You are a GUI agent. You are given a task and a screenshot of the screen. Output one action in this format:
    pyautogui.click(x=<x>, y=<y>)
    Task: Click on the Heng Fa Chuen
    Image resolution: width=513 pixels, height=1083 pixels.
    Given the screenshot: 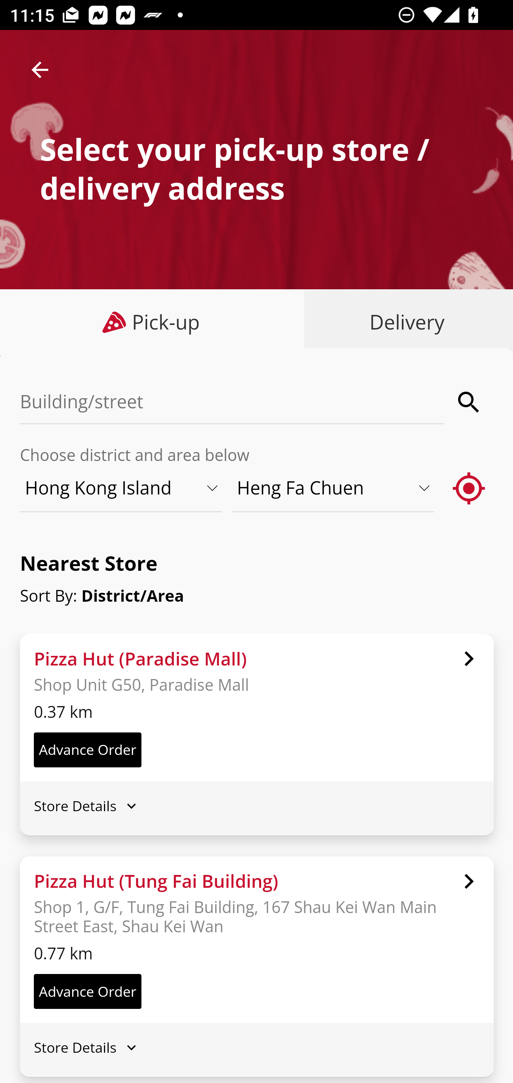 What is the action you would take?
    pyautogui.click(x=333, y=488)
    